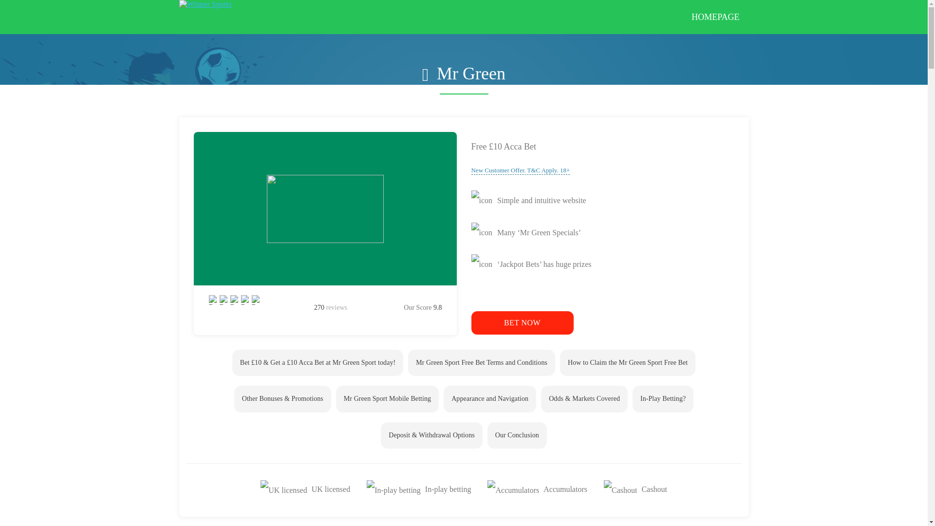 The height and width of the screenshot is (526, 935). I want to click on Our Conclusion, so click(517, 435).